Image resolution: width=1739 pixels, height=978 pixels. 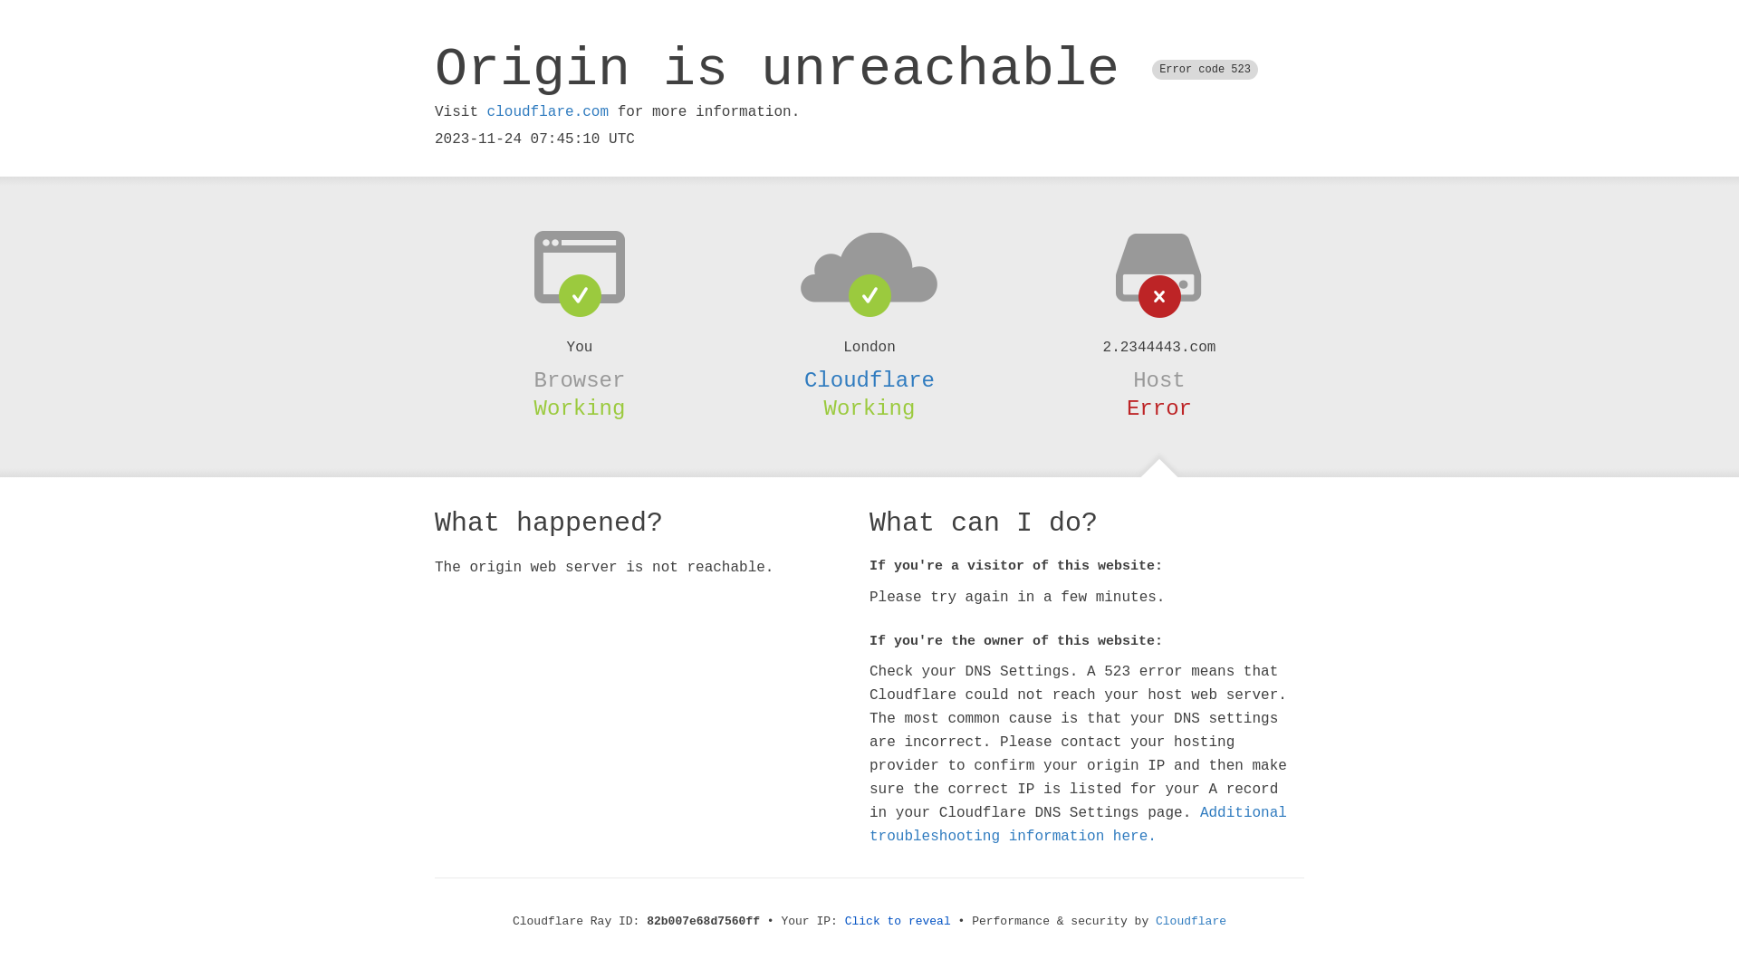 I want to click on cloudflare.com, so click(x=548, y=112).